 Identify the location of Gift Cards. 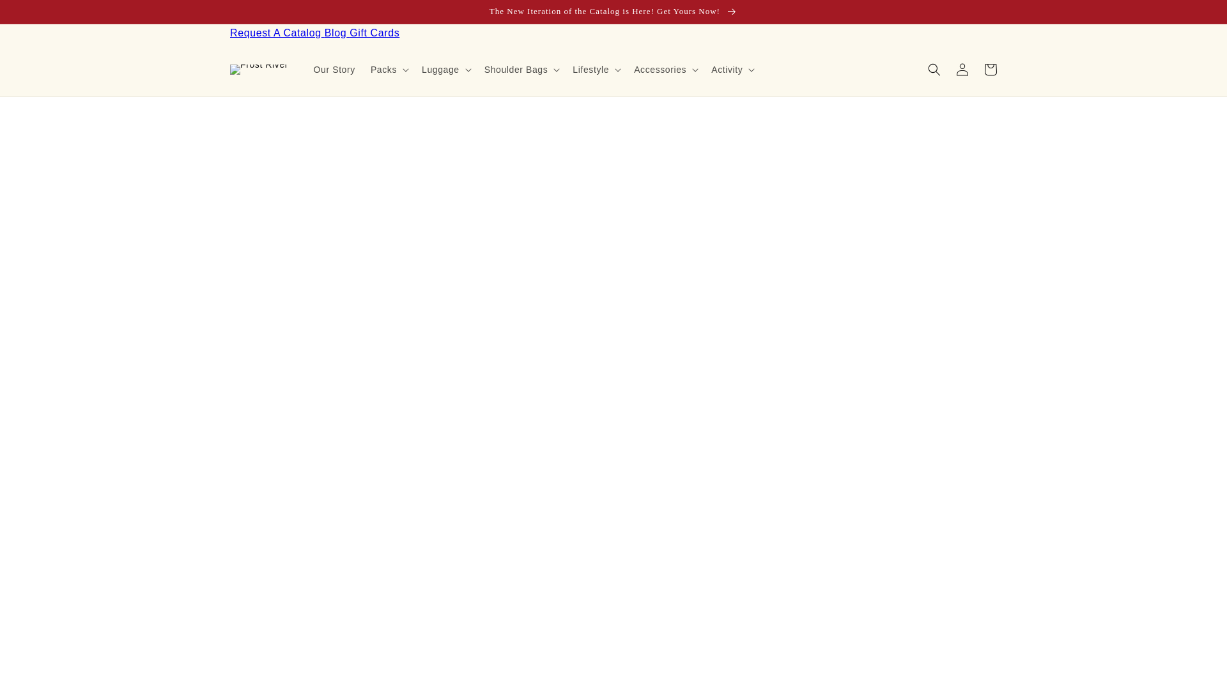
(374, 33).